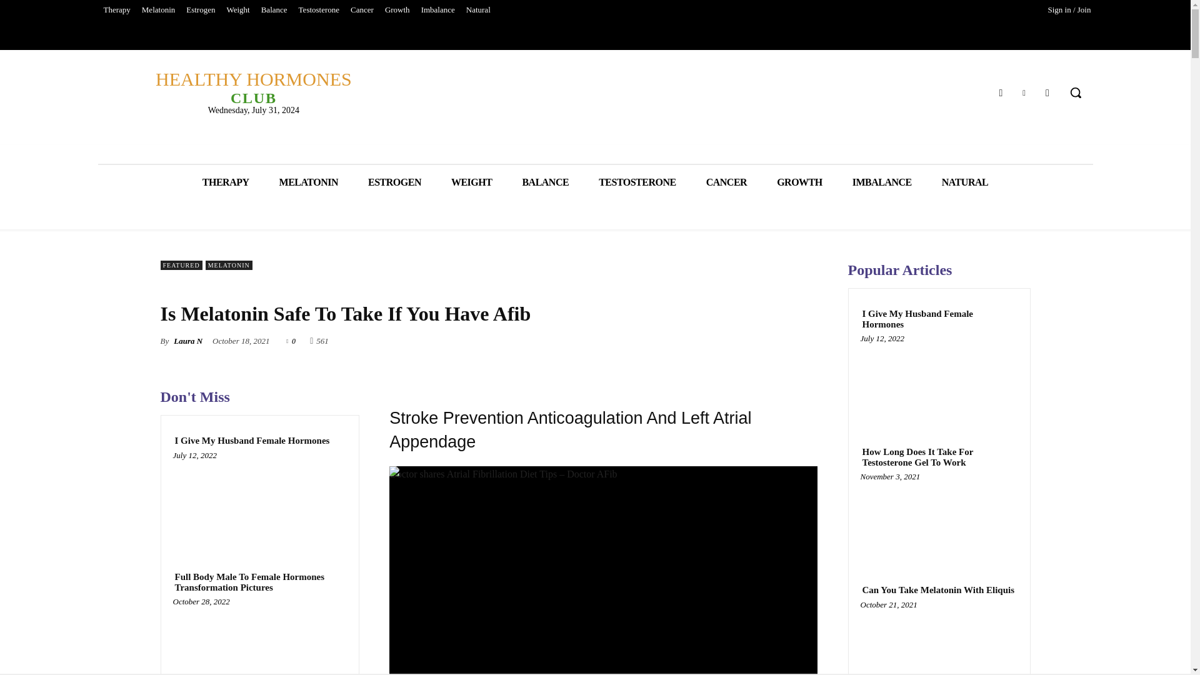 This screenshot has height=675, width=1200. What do you see at coordinates (201, 10) in the screenshot?
I see `Facebook` at bounding box center [201, 10].